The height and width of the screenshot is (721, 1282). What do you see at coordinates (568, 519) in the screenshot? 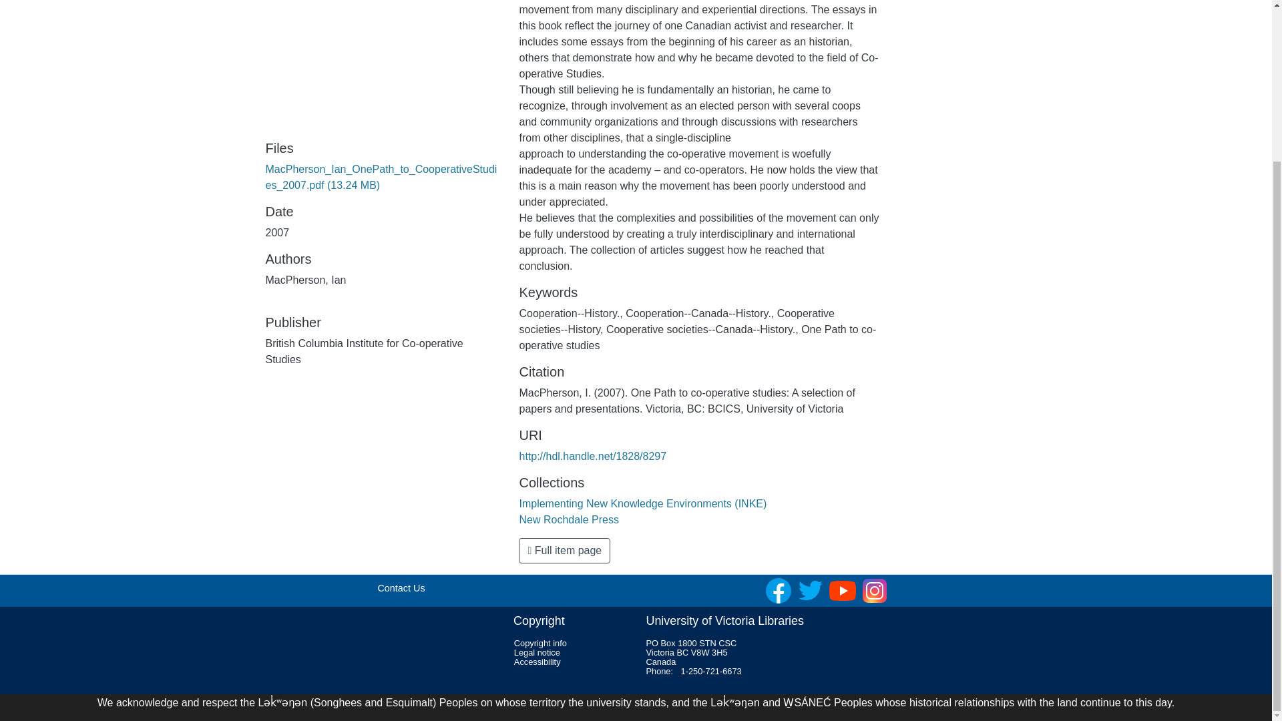
I see `New Rochdale Press` at bounding box center [568, 519].